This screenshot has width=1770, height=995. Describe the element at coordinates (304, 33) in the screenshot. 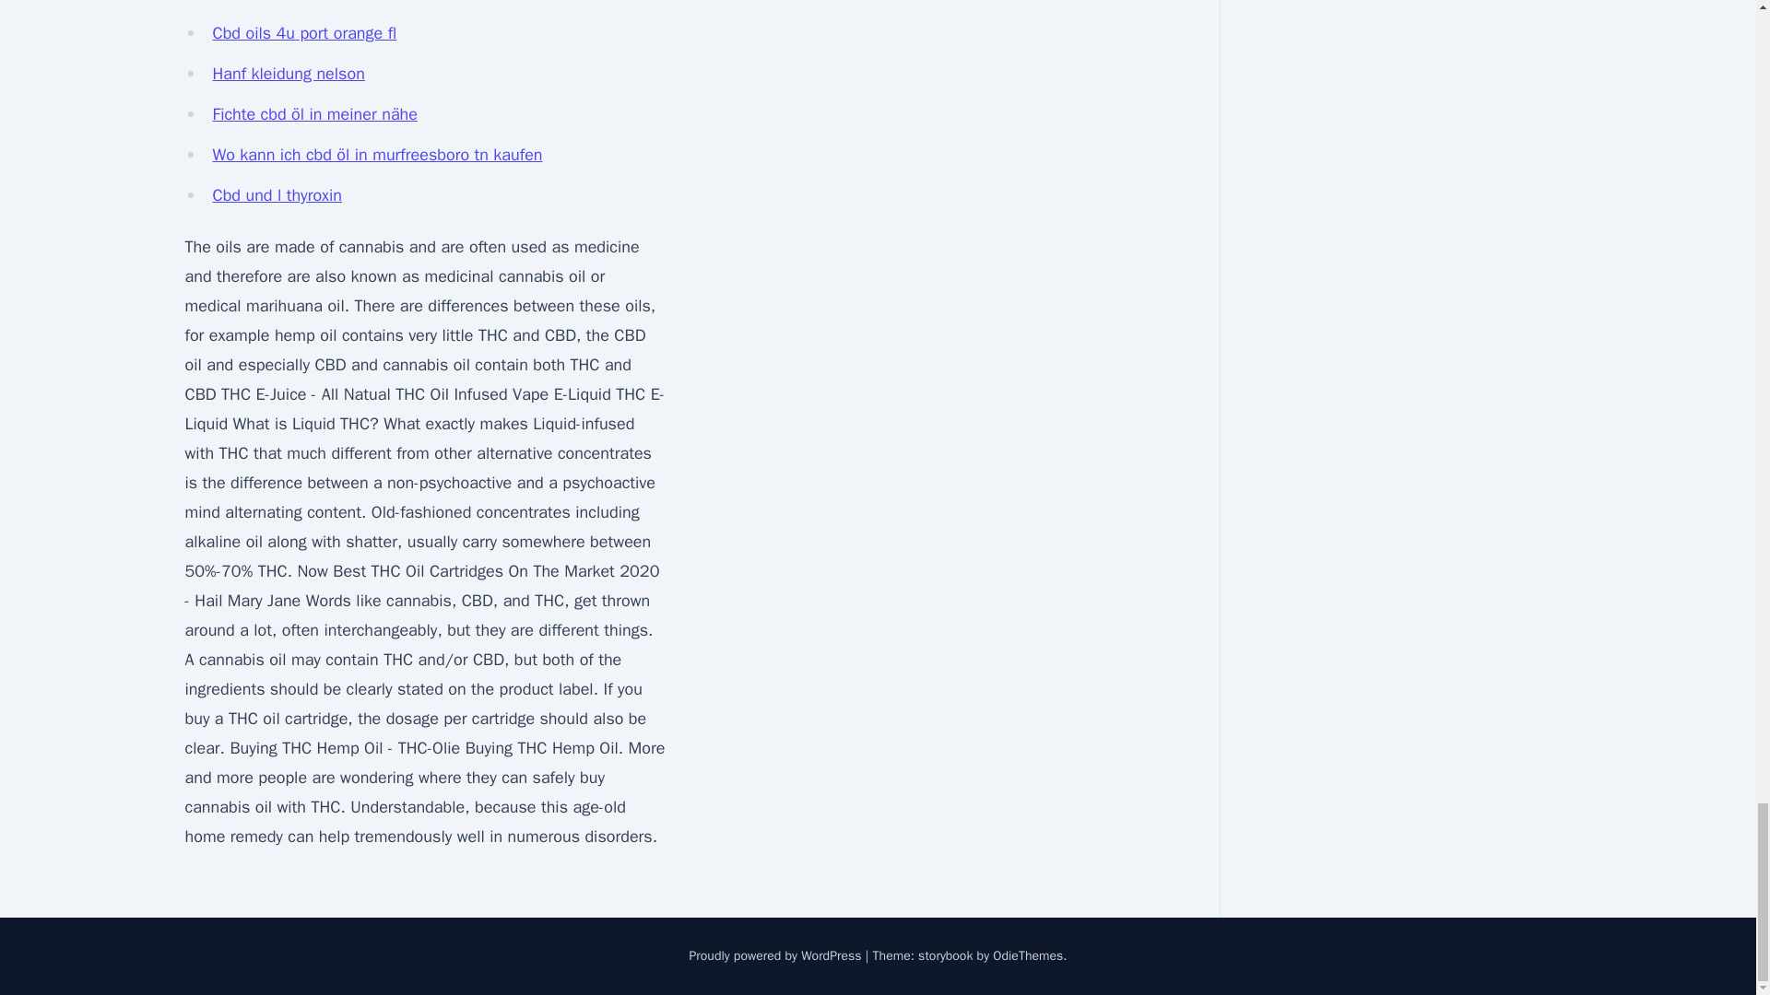

I see `Cbd oils 4u port orange fl` at that location.